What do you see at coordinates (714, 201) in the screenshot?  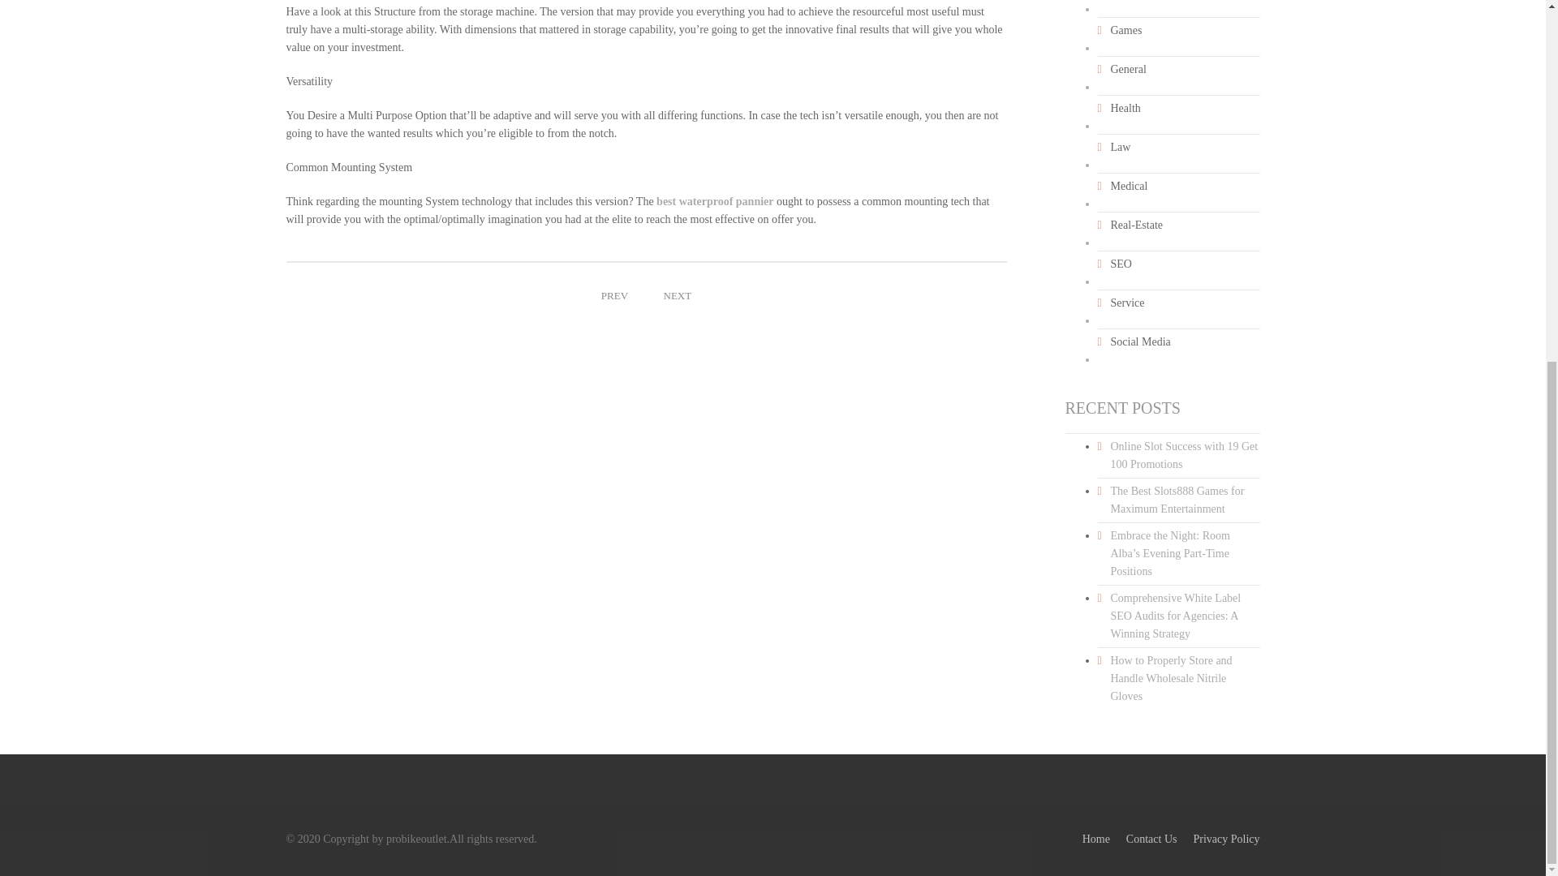 I see `best waterproof pannier` at bounding box center [714, 201].